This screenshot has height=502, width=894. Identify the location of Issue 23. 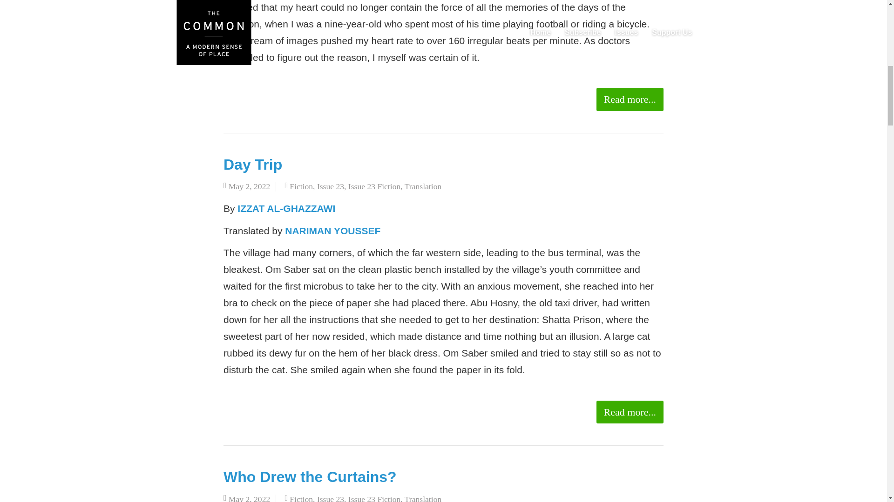
(331, 186).